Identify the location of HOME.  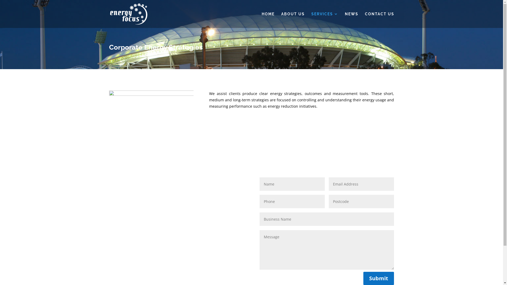
(268, 20).